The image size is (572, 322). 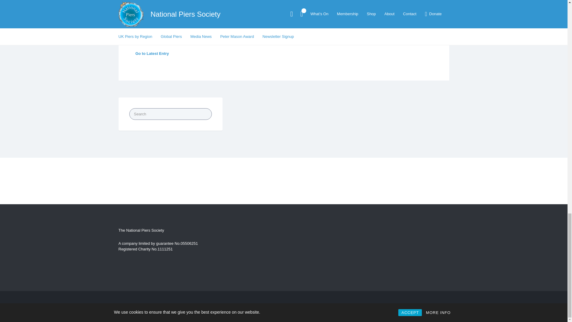 What do you see at coordinates (170, 114) in the screenshot?
I see `Search for:` at bounding box center [170, 114].